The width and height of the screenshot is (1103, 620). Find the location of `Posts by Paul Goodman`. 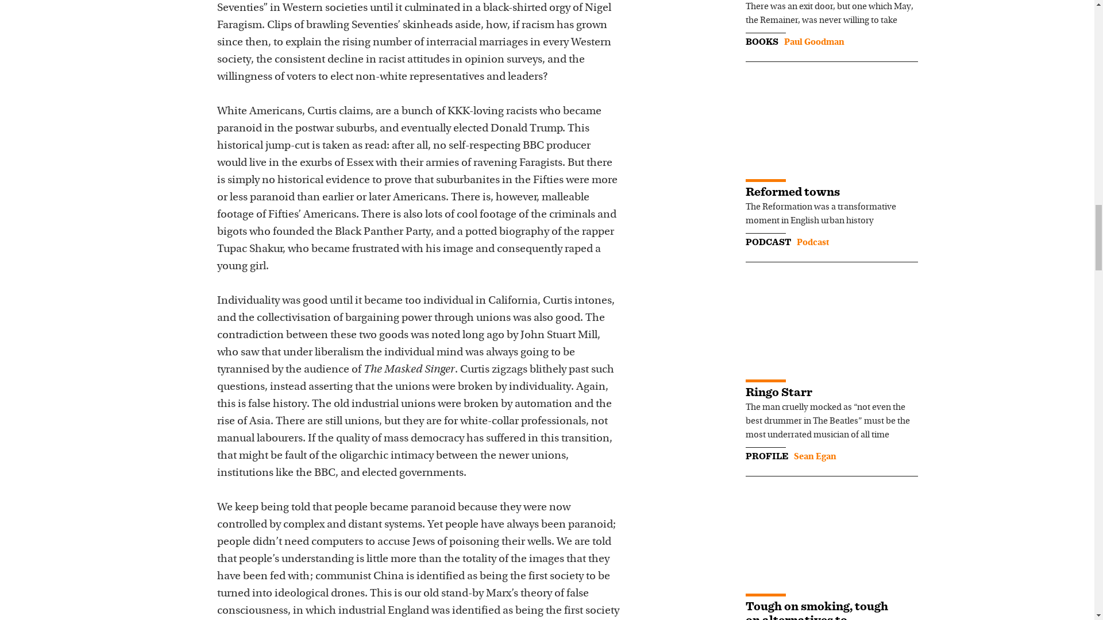

Posts by Paul Goodman is located at coordinates (813, 42).